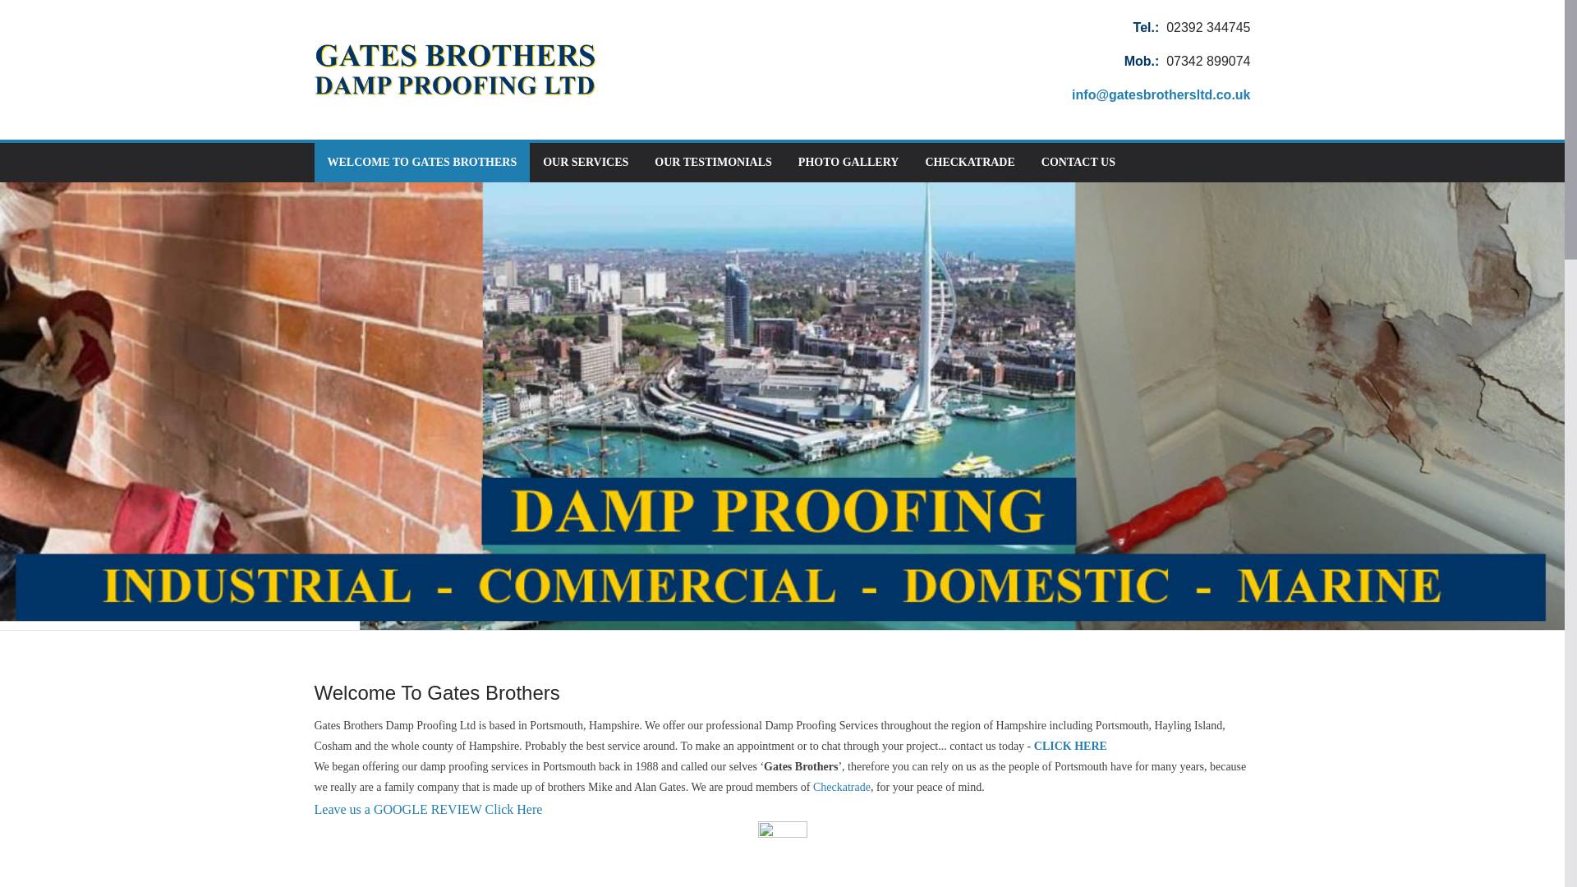  Describe the element at coordinates (1078, 162) in the screenshot. I see `CONTACT US` at that location.